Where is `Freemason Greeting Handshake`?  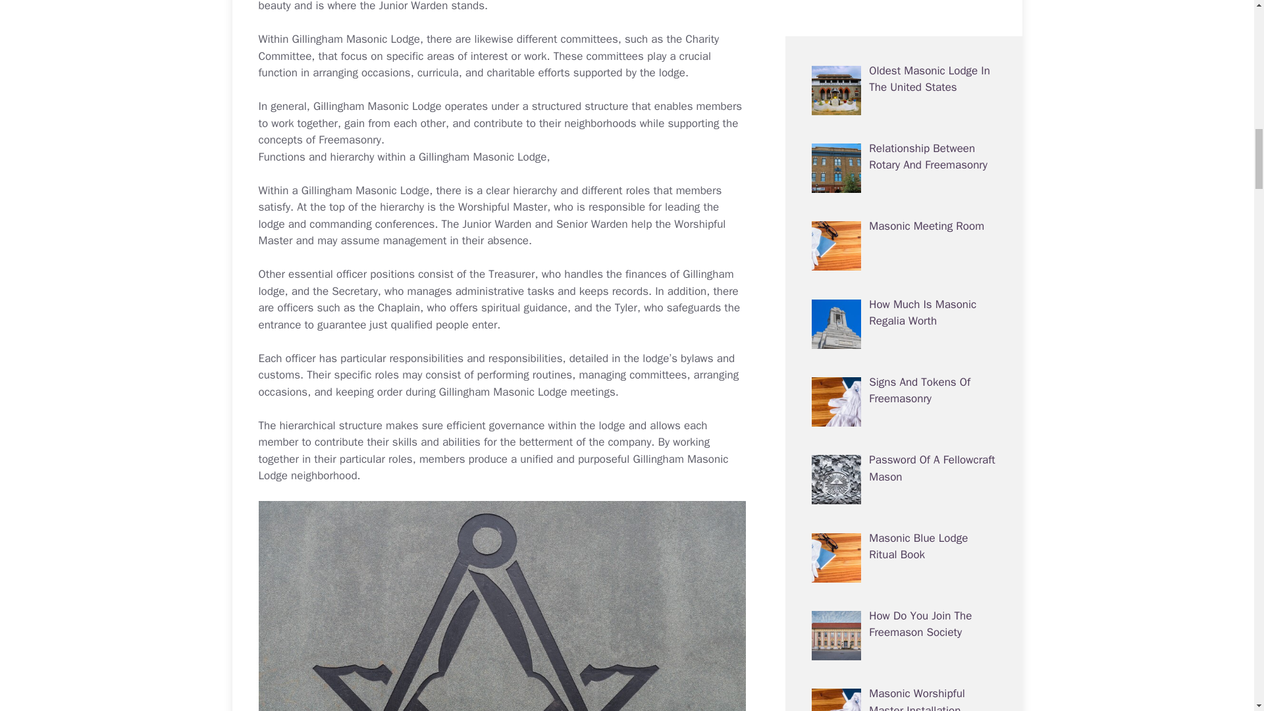 Freemason Greeting Handshake is located at coordinates (889, 400).